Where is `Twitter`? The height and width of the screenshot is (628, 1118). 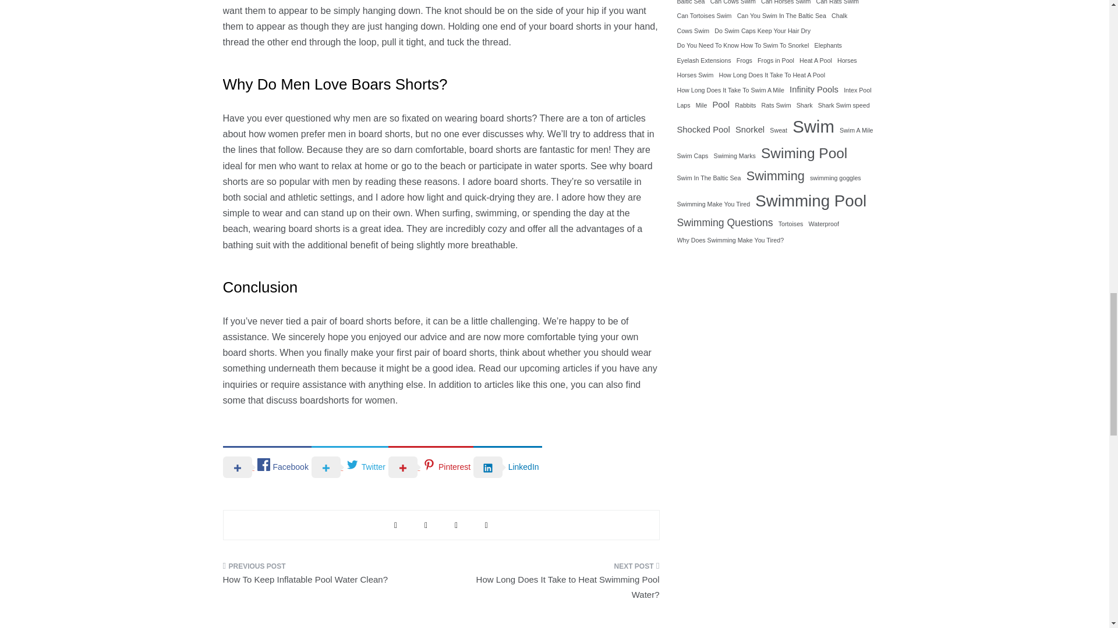
Twitter is located at coordinates (349, 466).